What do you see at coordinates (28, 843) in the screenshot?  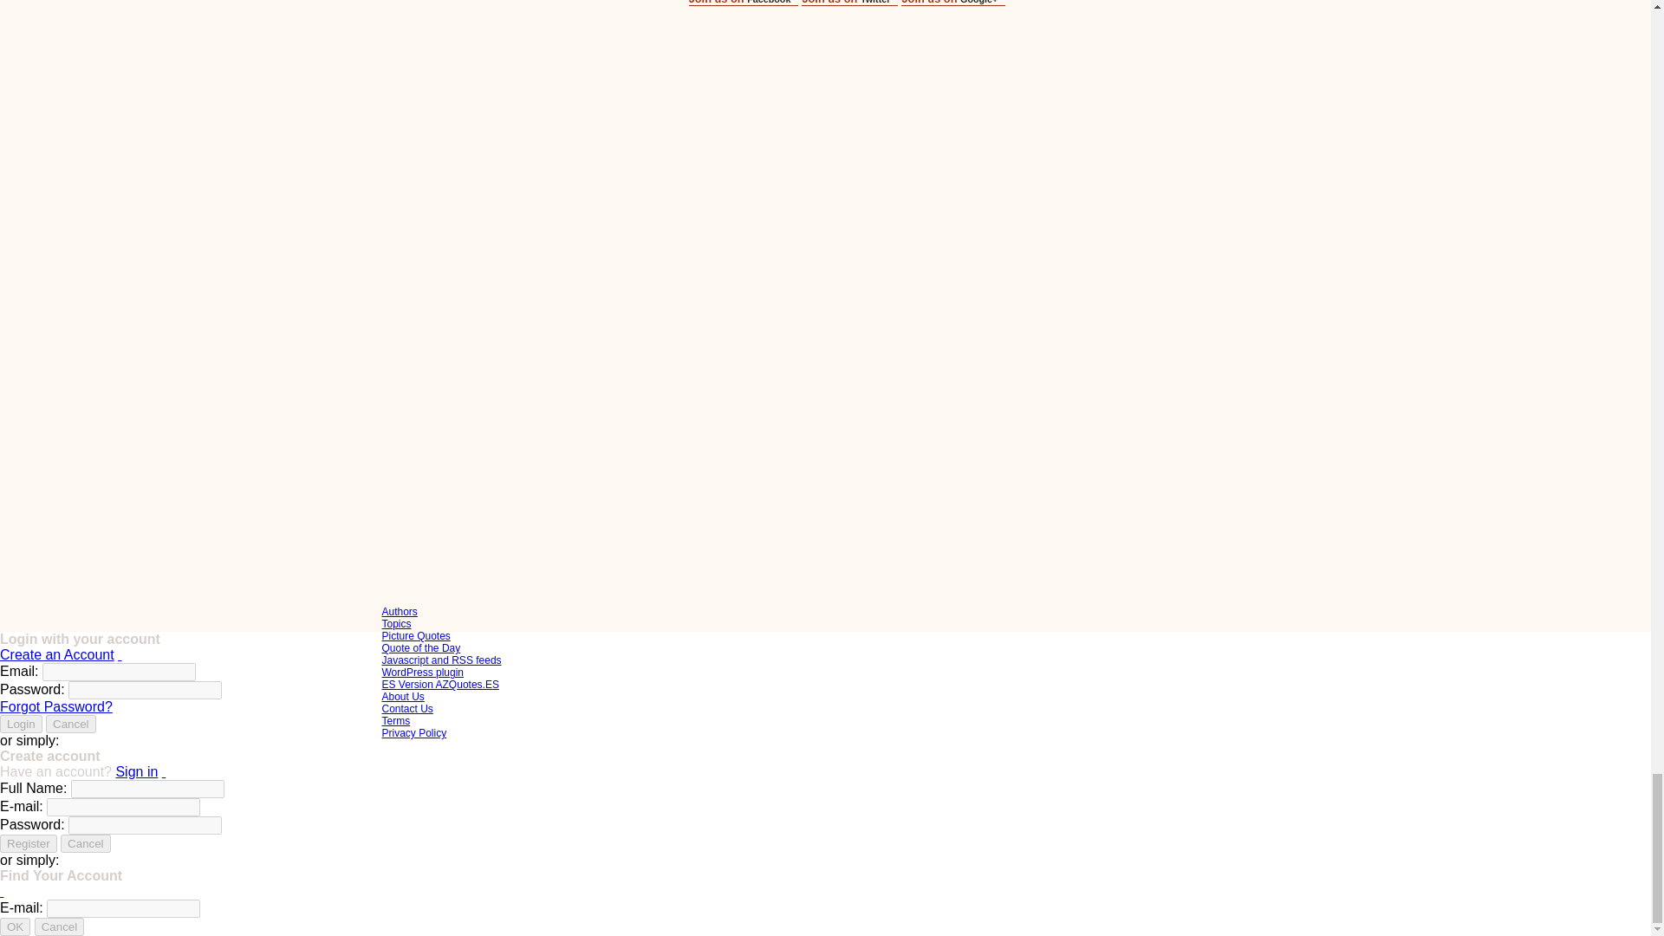 I see `Register` at bounding box center [28, 843].